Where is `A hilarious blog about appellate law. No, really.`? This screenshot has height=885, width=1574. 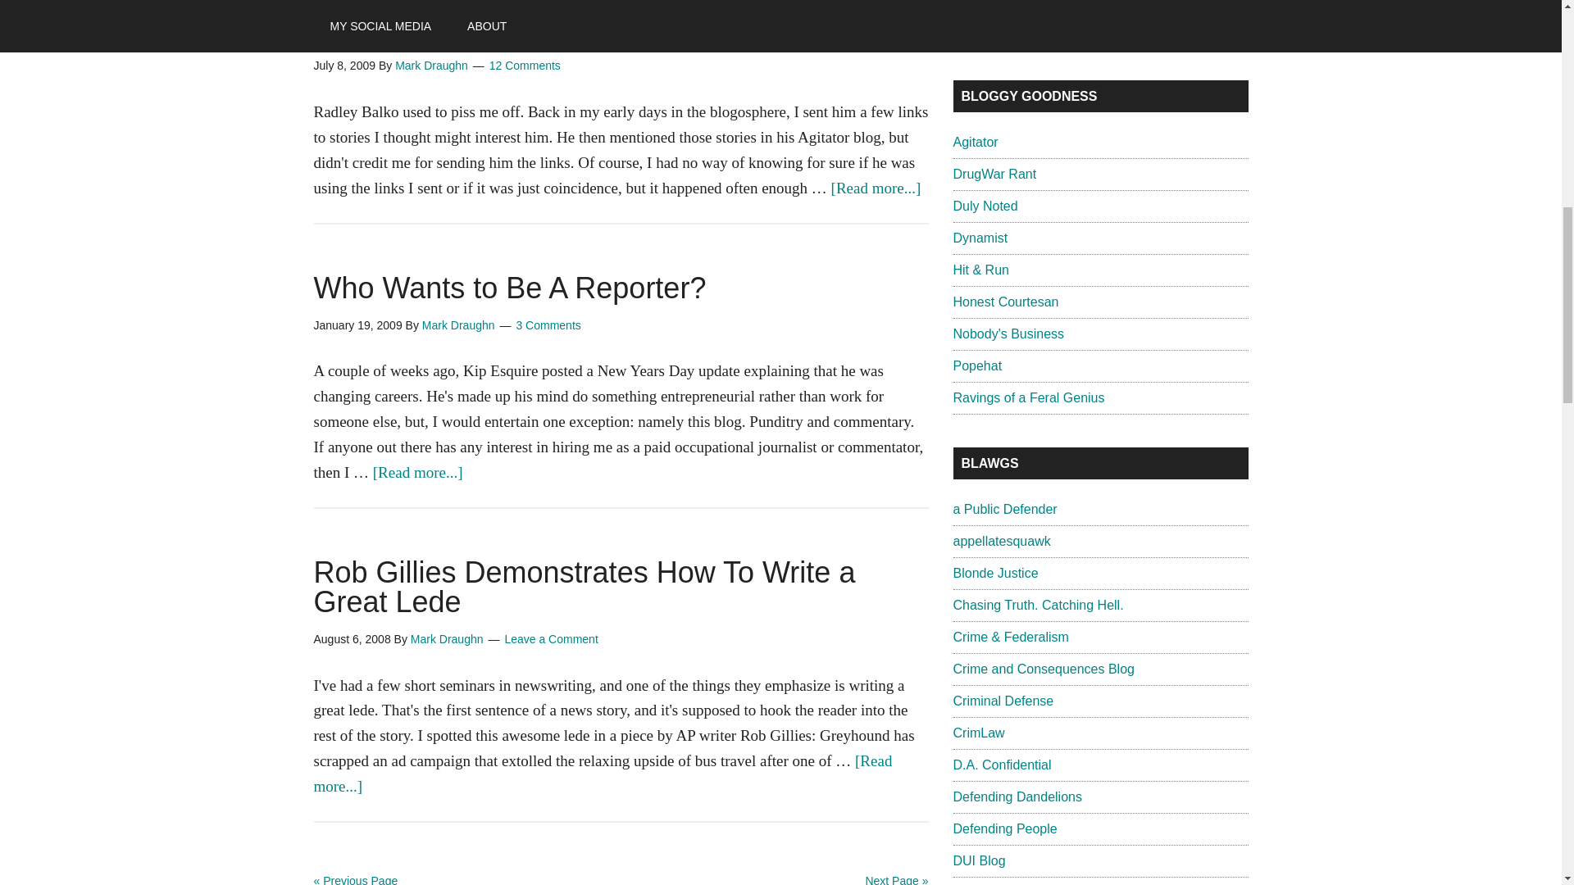 A hilarious blog about appellate law. No, really. is located at coordinates (1000, 541).